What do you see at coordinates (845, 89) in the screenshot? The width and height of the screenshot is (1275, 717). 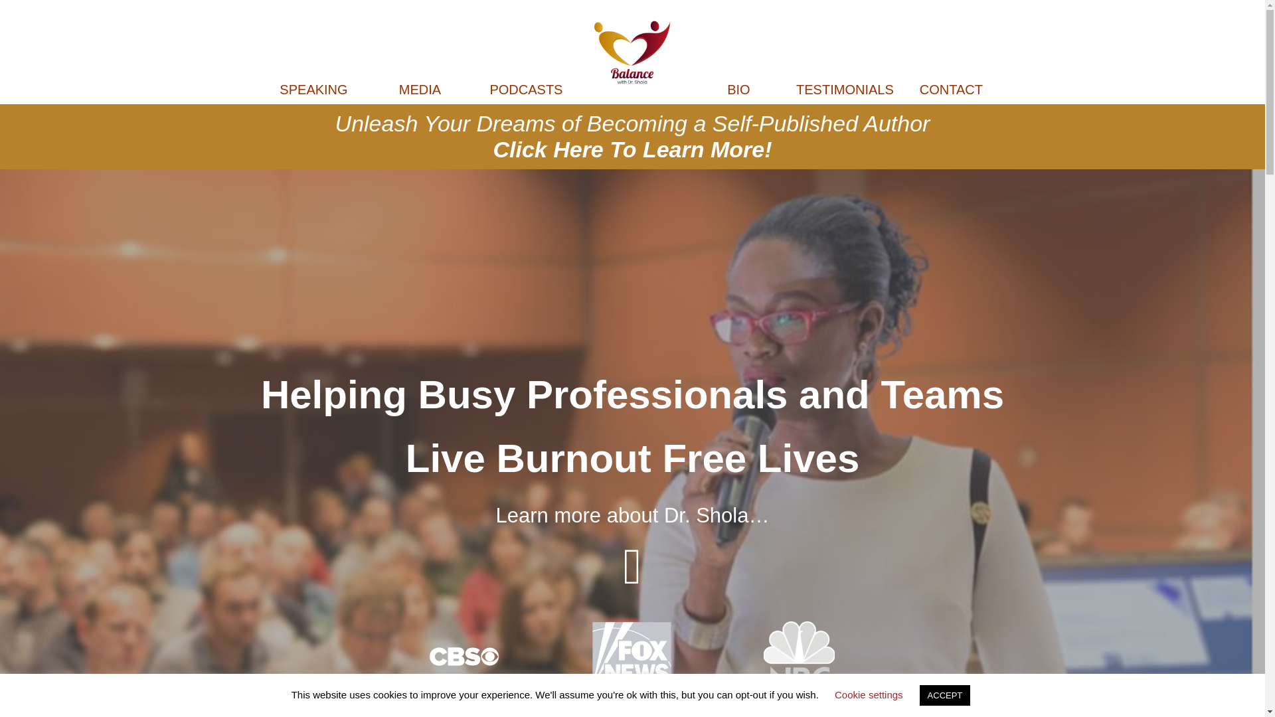 I see `TESTIMONIALS` at bounding box center [845, 89].